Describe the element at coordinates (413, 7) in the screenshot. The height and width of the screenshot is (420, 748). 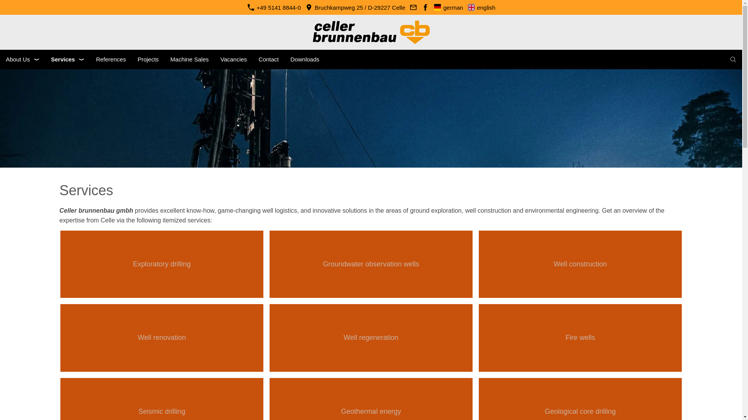
I see `Send us an e-mail message` at that location.